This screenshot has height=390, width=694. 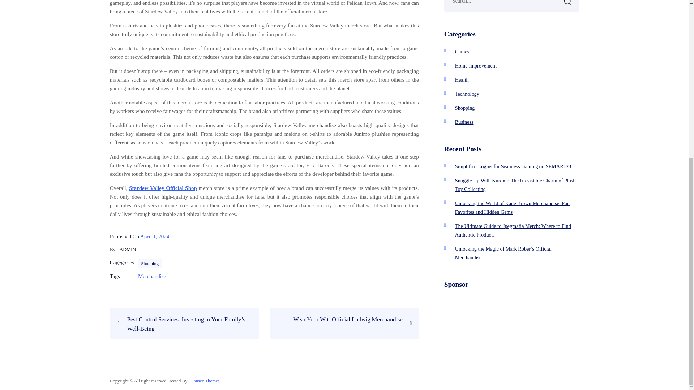 I want to click on Merchandise, so click(x=467, y=94).